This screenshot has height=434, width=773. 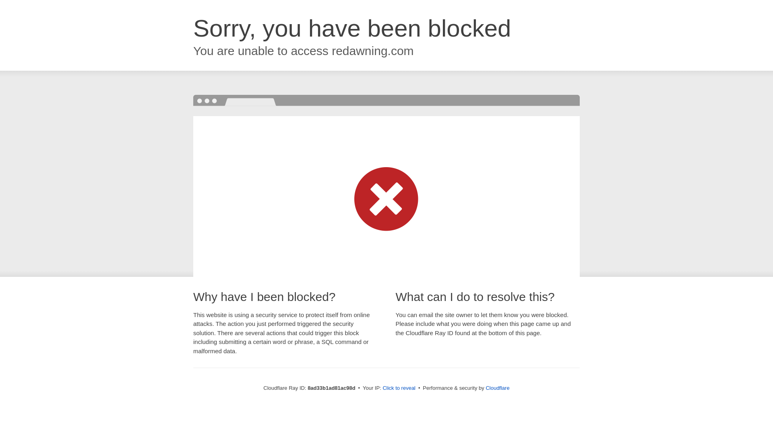 I want to click on Click to reveal, so click(x=399, y=388).